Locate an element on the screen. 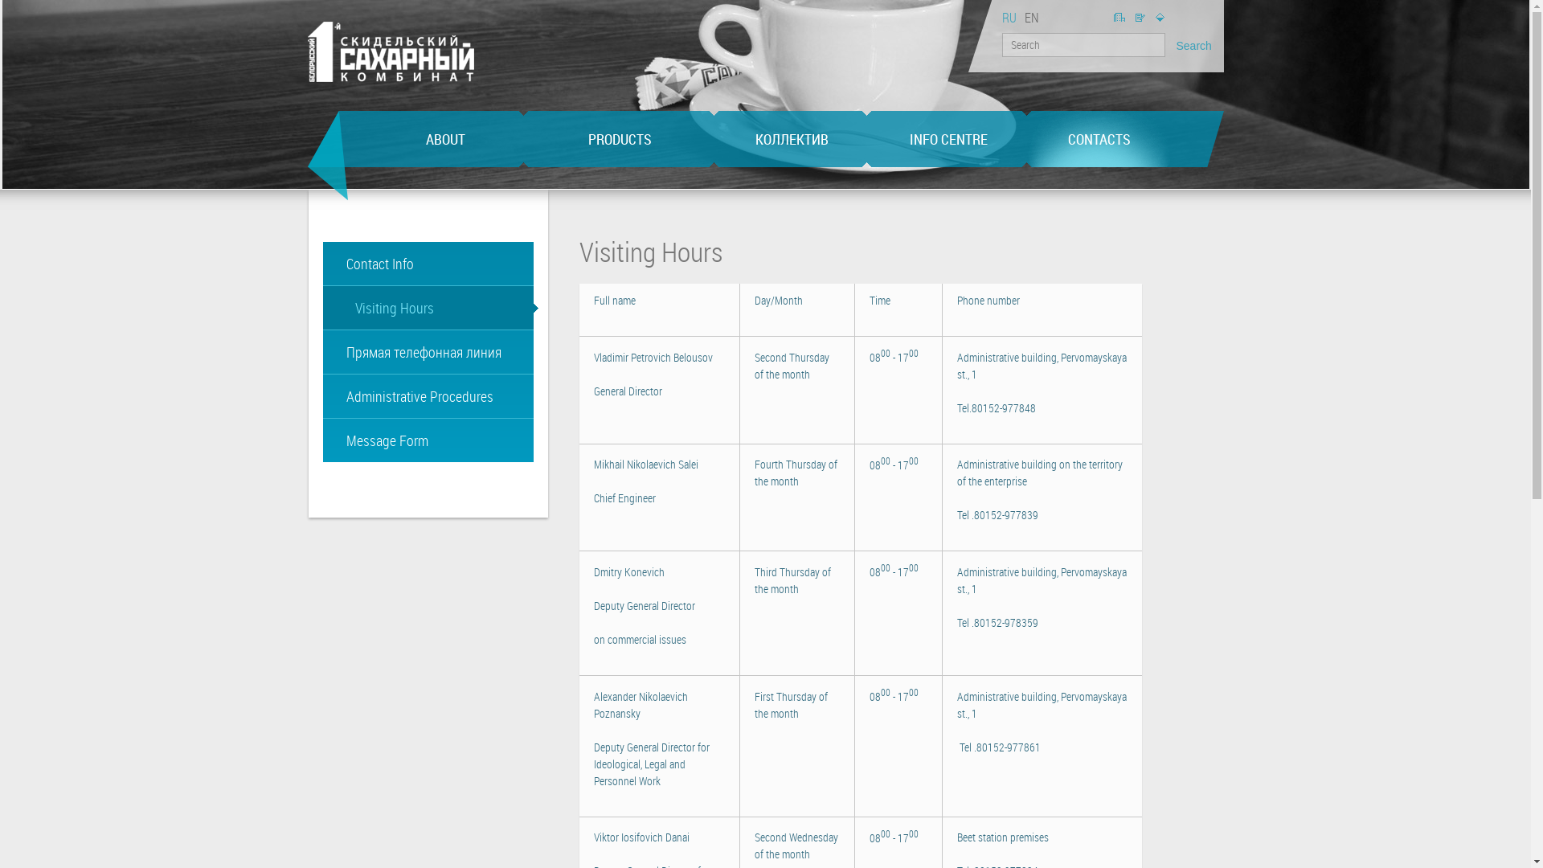  Contact Info is located at coordinates (428, 264).